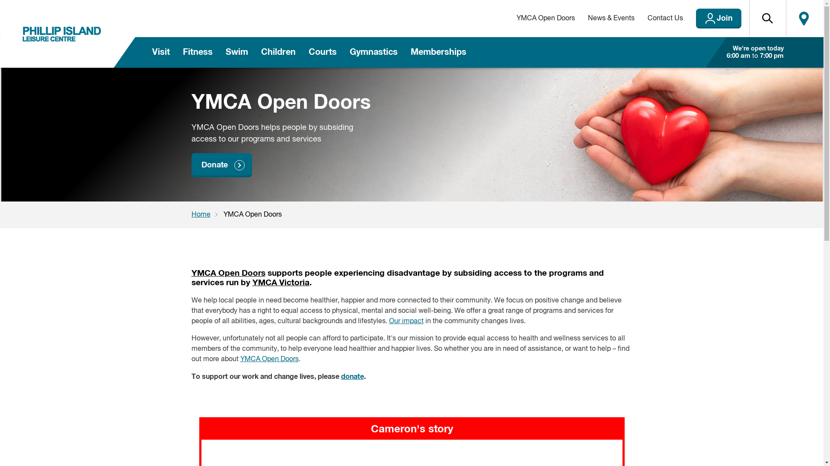  I want to click on YMCA Open Doors, so click(228, 273).